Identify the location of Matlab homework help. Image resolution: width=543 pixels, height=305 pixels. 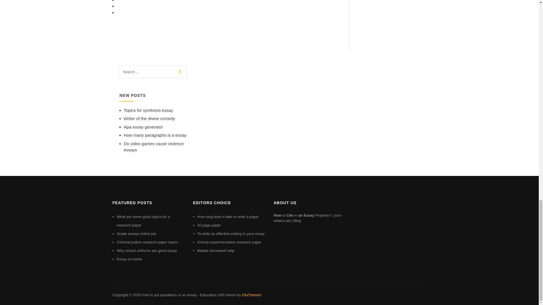
(216, 251).